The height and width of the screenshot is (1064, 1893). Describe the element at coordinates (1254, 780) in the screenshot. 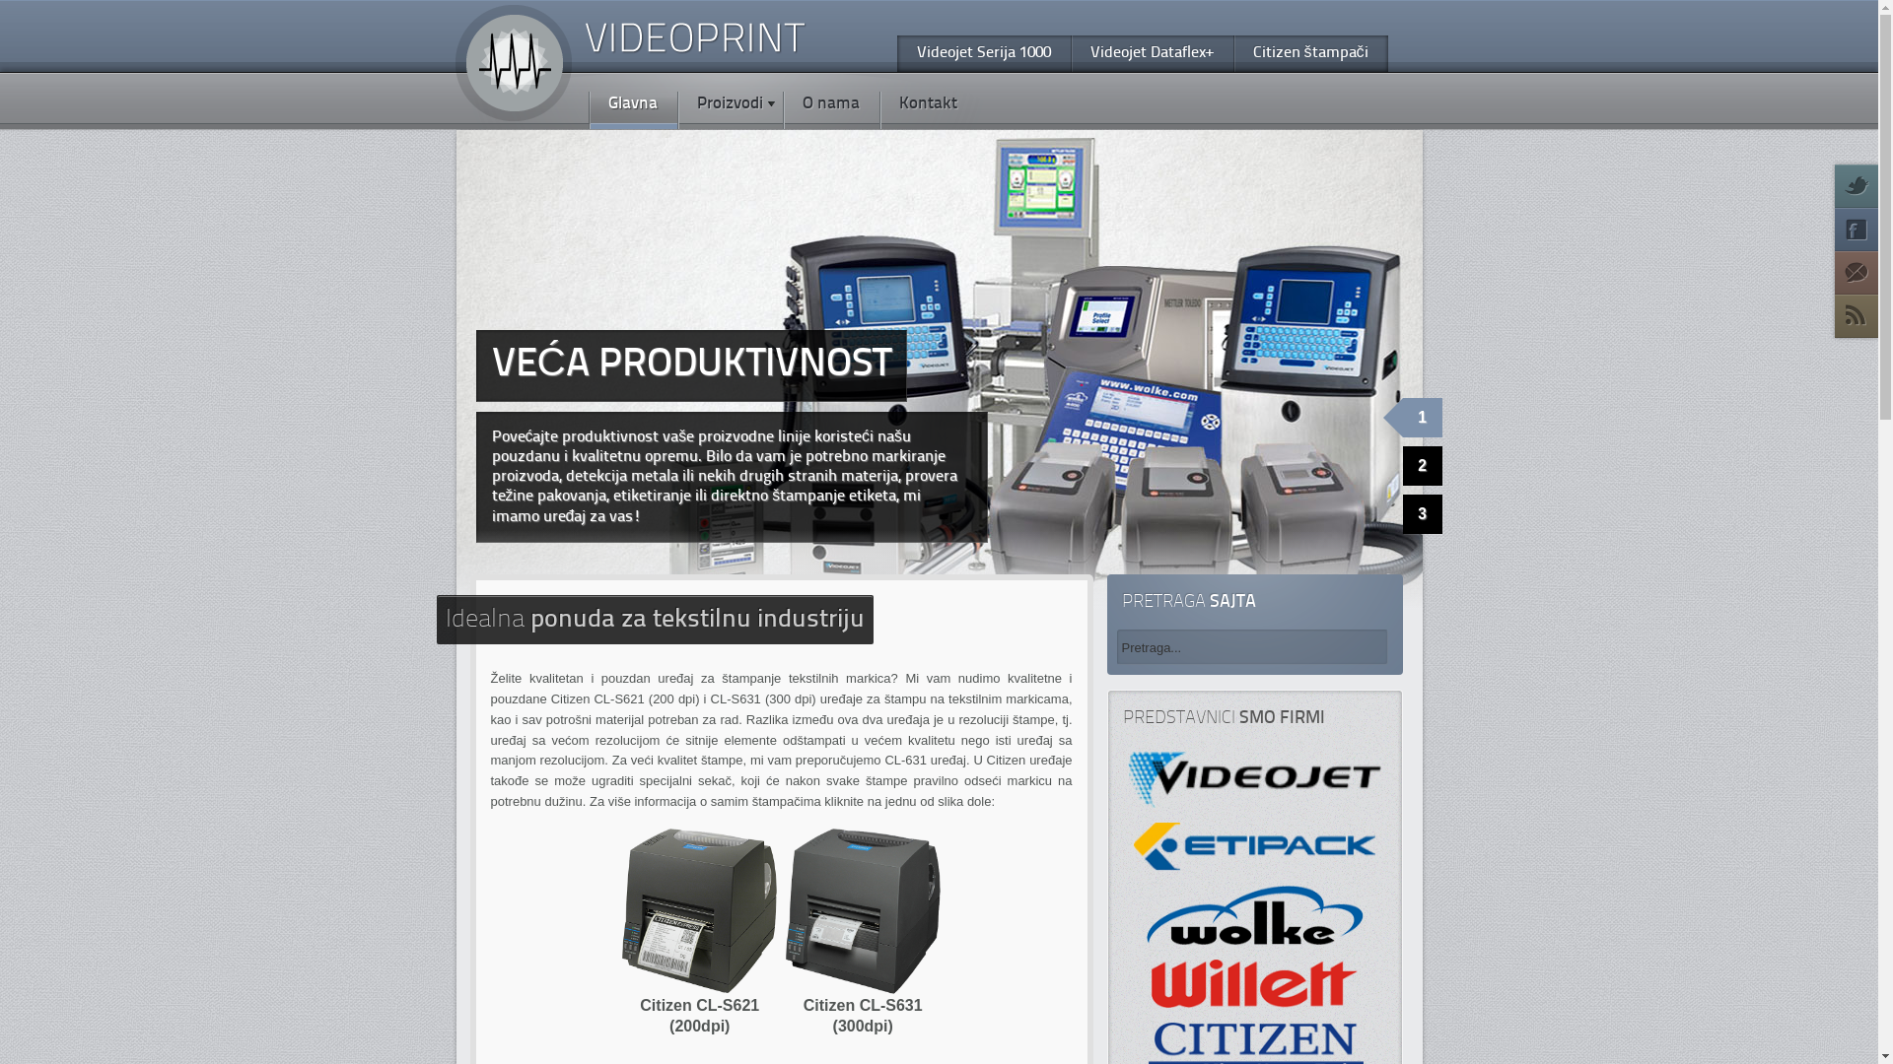

I see `Videojet` at that location.